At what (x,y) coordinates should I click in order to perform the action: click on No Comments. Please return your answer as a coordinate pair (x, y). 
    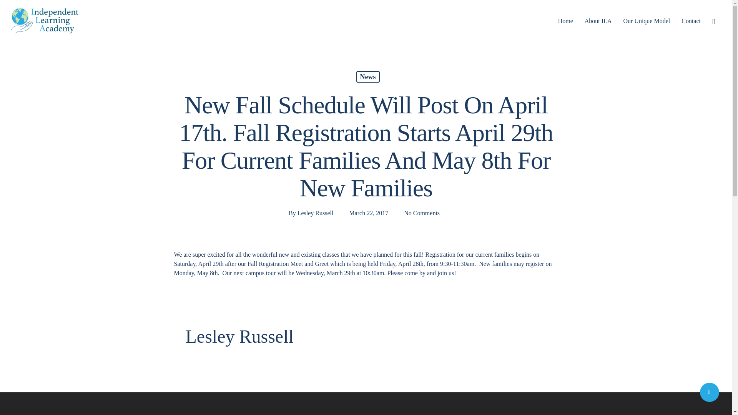
    Looking at the image, I should click on (422, 213).